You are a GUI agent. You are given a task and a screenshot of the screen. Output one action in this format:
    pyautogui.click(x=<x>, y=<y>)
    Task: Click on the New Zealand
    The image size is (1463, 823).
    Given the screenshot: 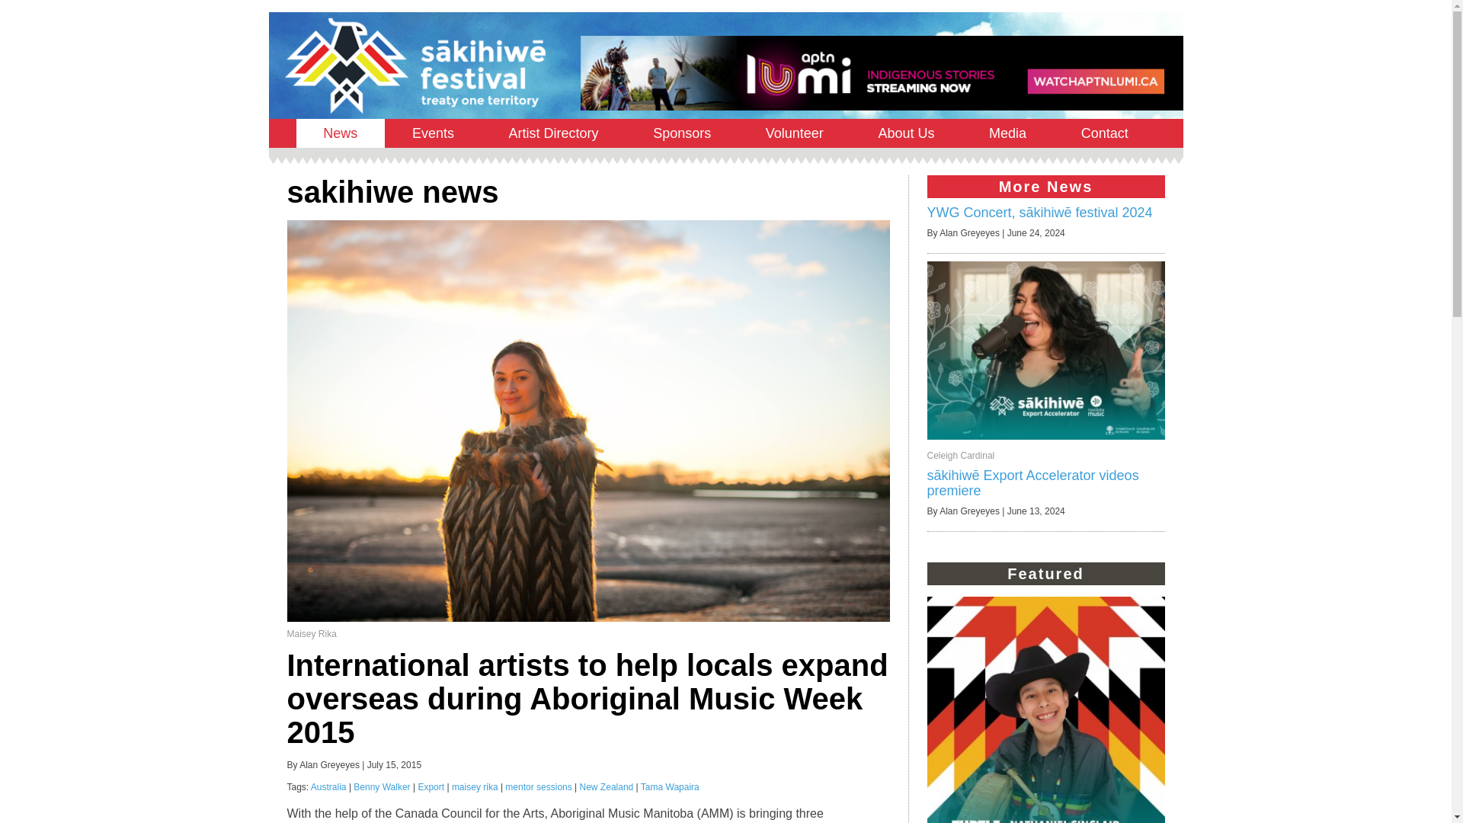 What is the action you would take?
    pyautogui.click(x=607, y=787)
    